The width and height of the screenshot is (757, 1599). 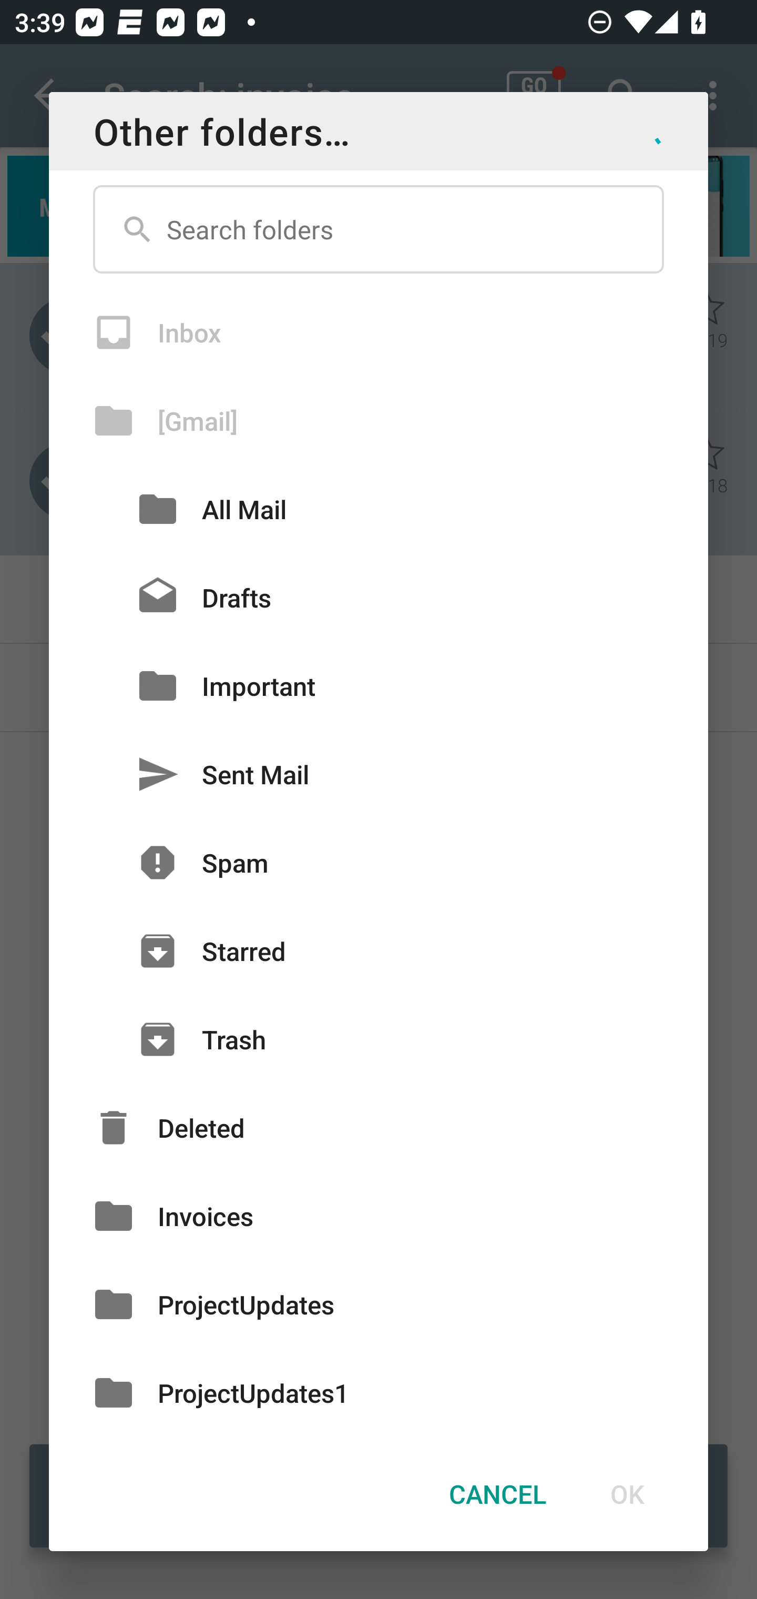 I want to click on Drafts, so click(x=378, y=597).